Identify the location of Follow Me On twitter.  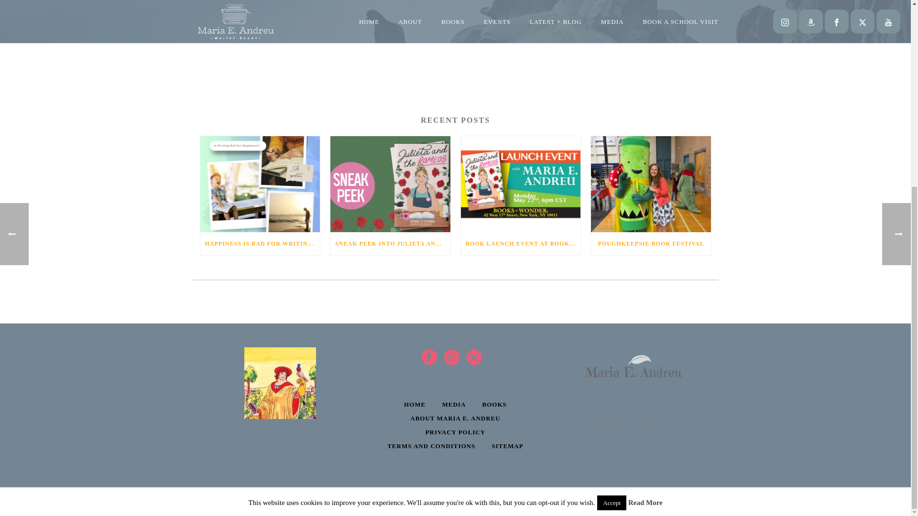
(474, 358).